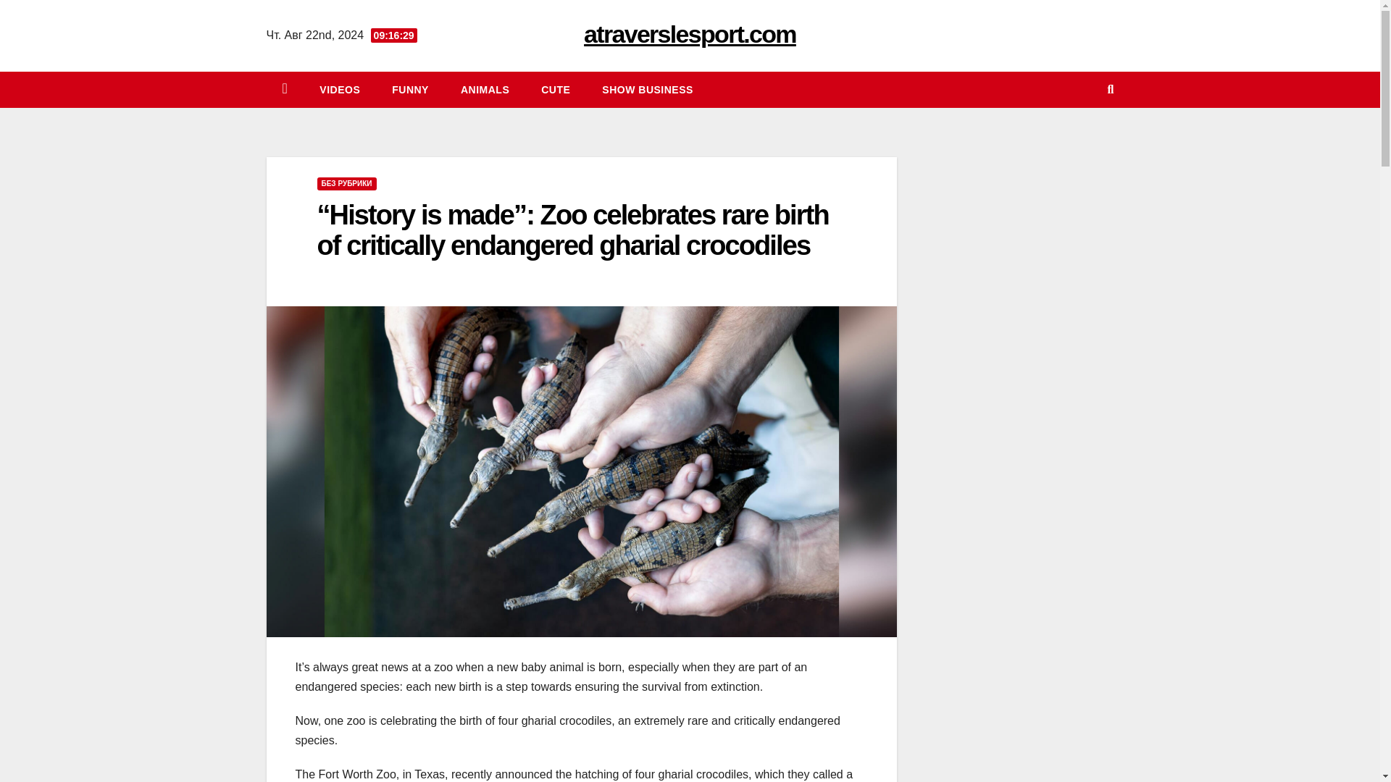  I want to click on Funny, so click(410, 90).